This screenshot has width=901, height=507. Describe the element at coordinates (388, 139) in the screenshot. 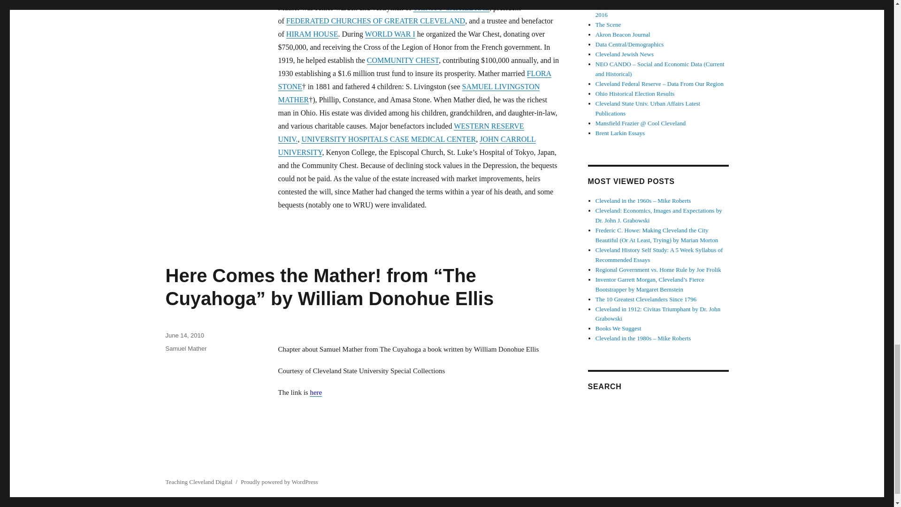

I see `UNIVERSITY HOSPITALS CASE MEDICAL CENTER` at that location.